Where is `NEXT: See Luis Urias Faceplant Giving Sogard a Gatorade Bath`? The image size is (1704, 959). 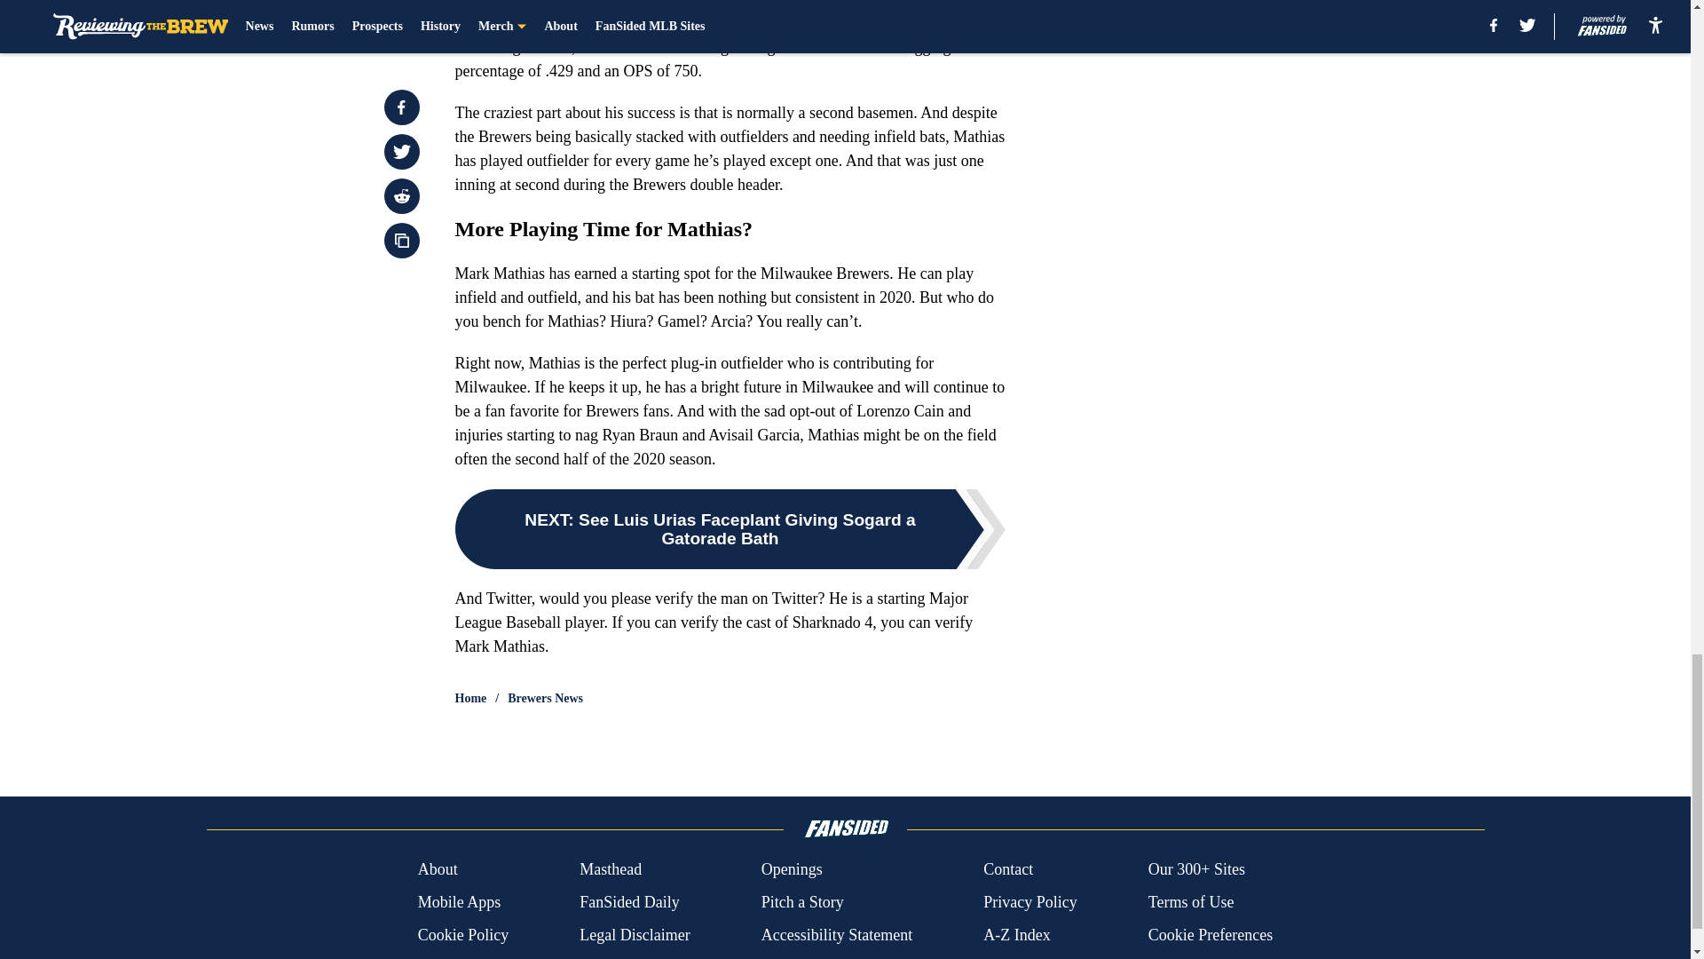 NEXT: See Luis Urias Faceplant Giving Sogard a Gatorade Bath is located at coordinates (730, 529).